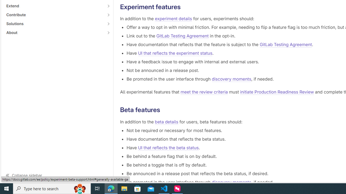  Describe the element at coordinates (54, 15) in the screenshot. I see `Contribute` at that location.